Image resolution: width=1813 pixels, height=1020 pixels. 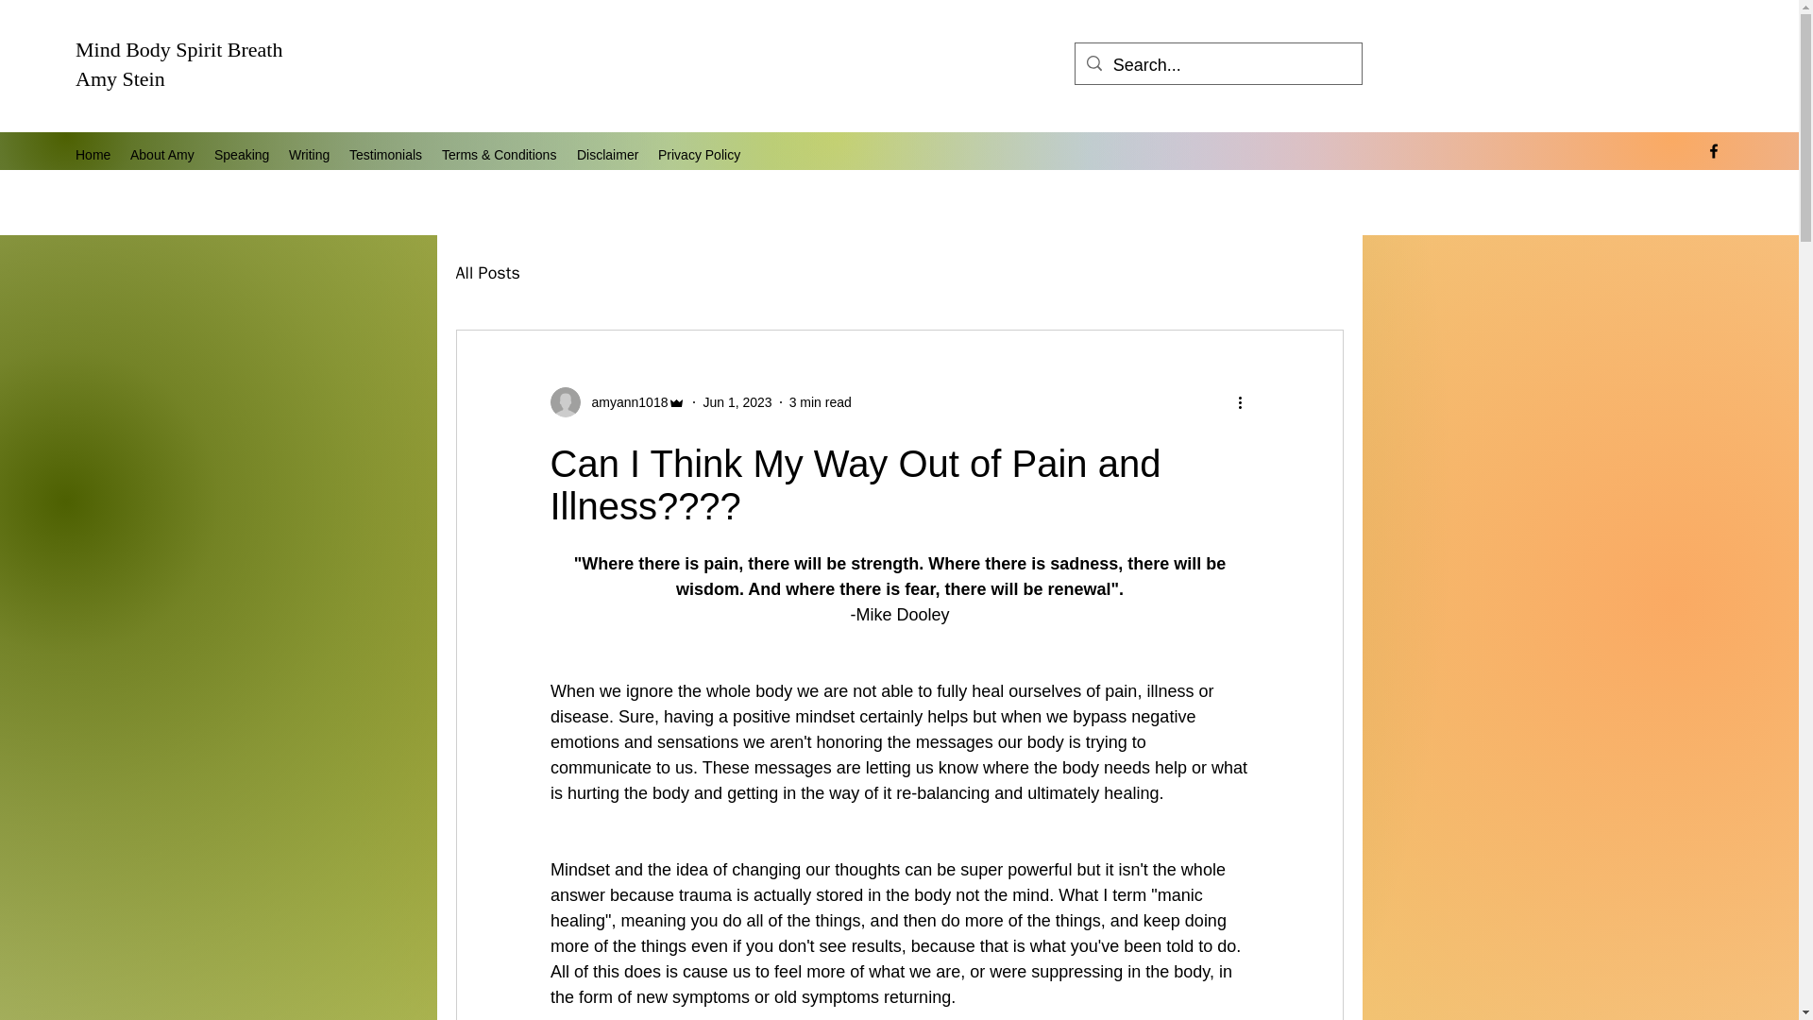 I want to click on Home, so click(x=93, y=155).